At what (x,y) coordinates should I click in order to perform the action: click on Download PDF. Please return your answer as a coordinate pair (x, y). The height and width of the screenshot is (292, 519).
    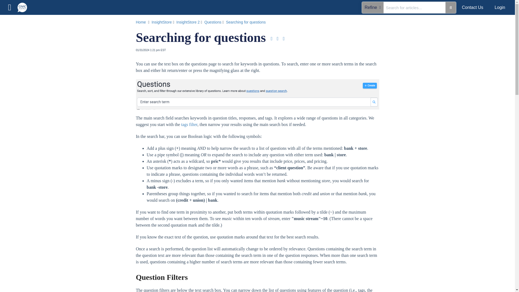
    Looking at the image, I should click on (271, 38).